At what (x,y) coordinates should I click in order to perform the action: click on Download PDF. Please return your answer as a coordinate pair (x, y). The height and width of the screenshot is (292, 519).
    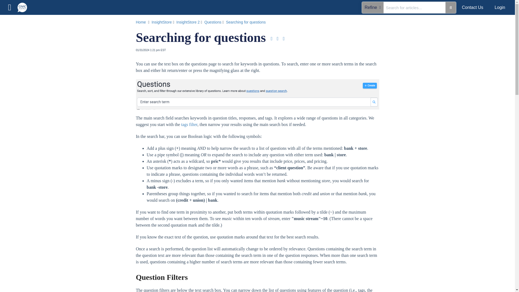
    Looking at the image, I should click on (271, 38).